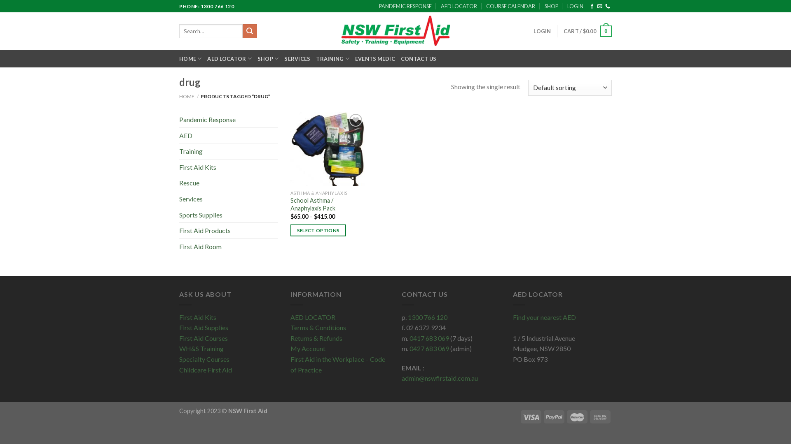  I want to click on SELECT OPTIONS, so click(318, 230).